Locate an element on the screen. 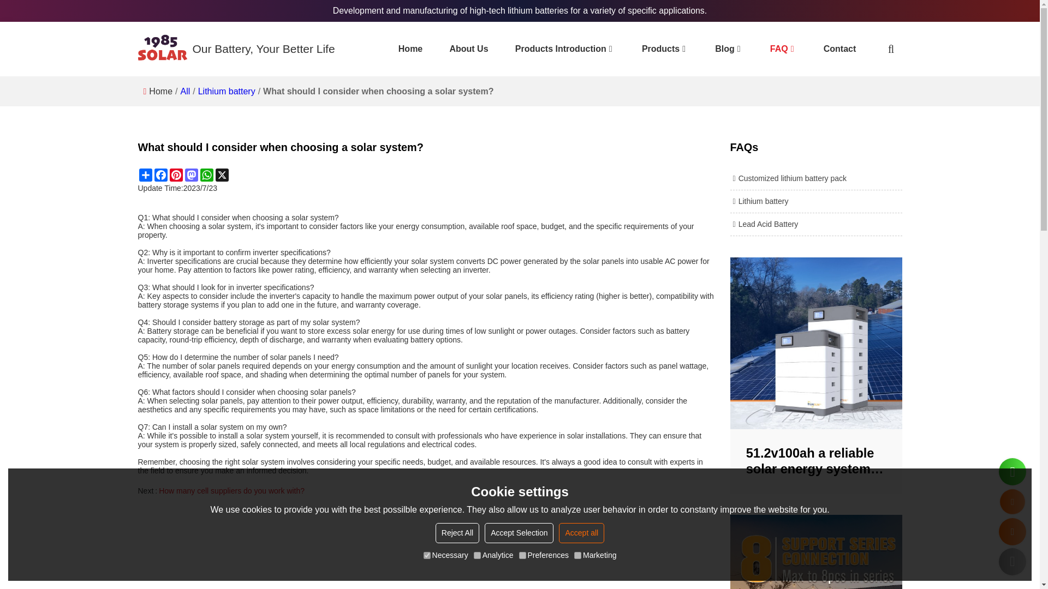  Pinterest is located at coordinates (176, 175).